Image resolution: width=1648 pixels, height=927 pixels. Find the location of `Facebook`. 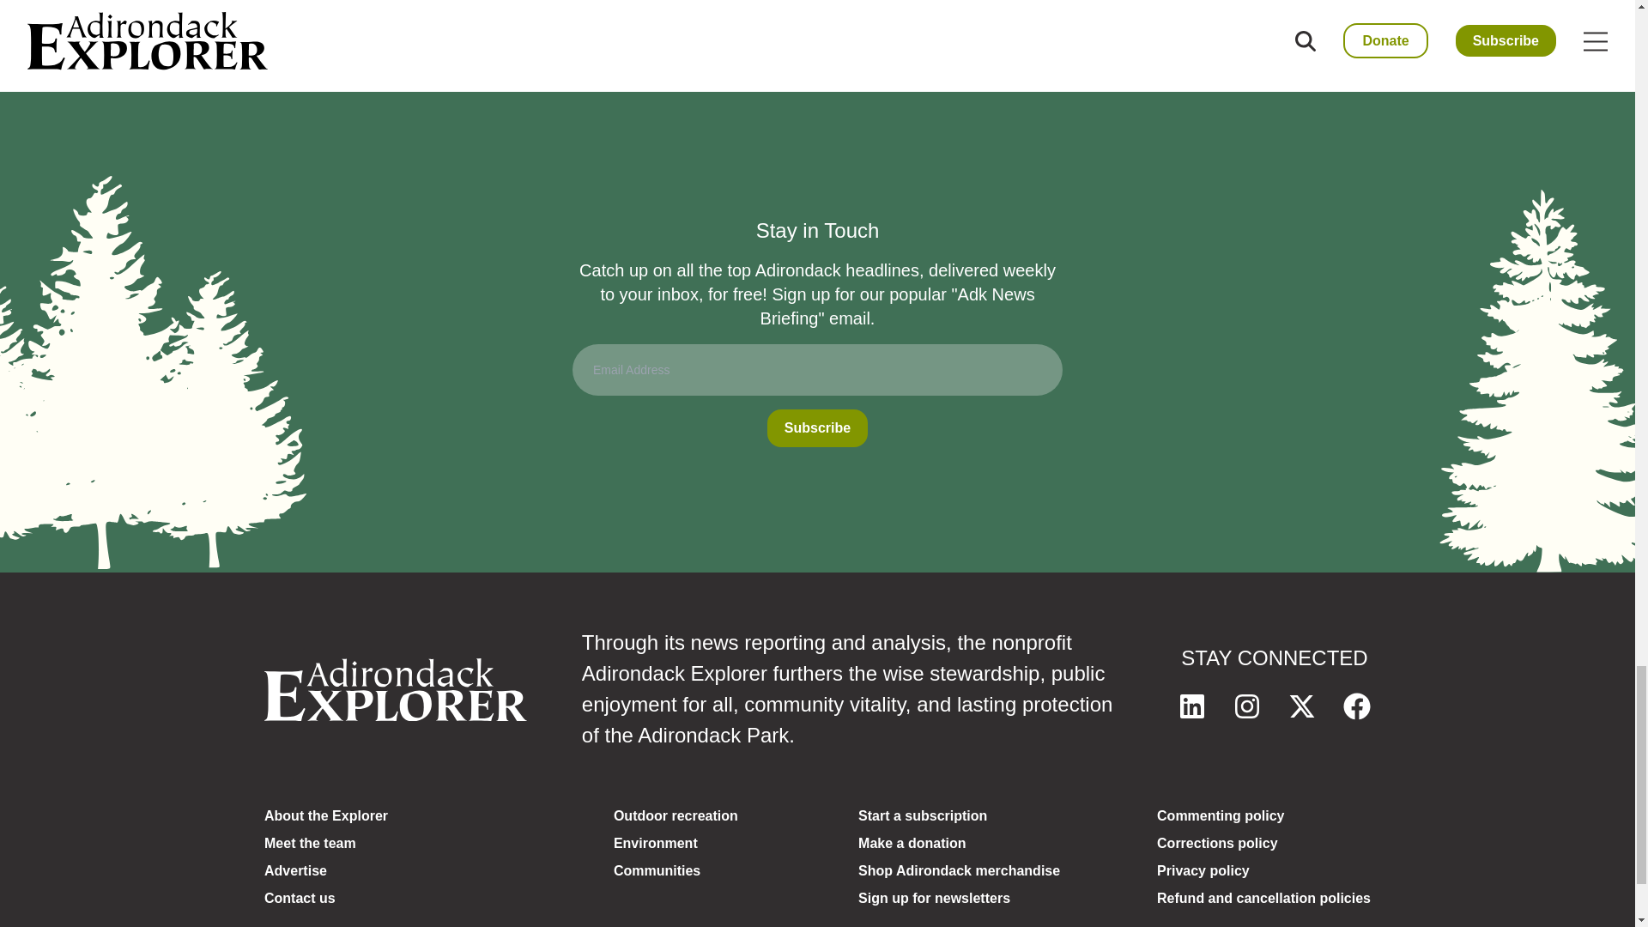

Facebook is located at coordinates (1356, 706).